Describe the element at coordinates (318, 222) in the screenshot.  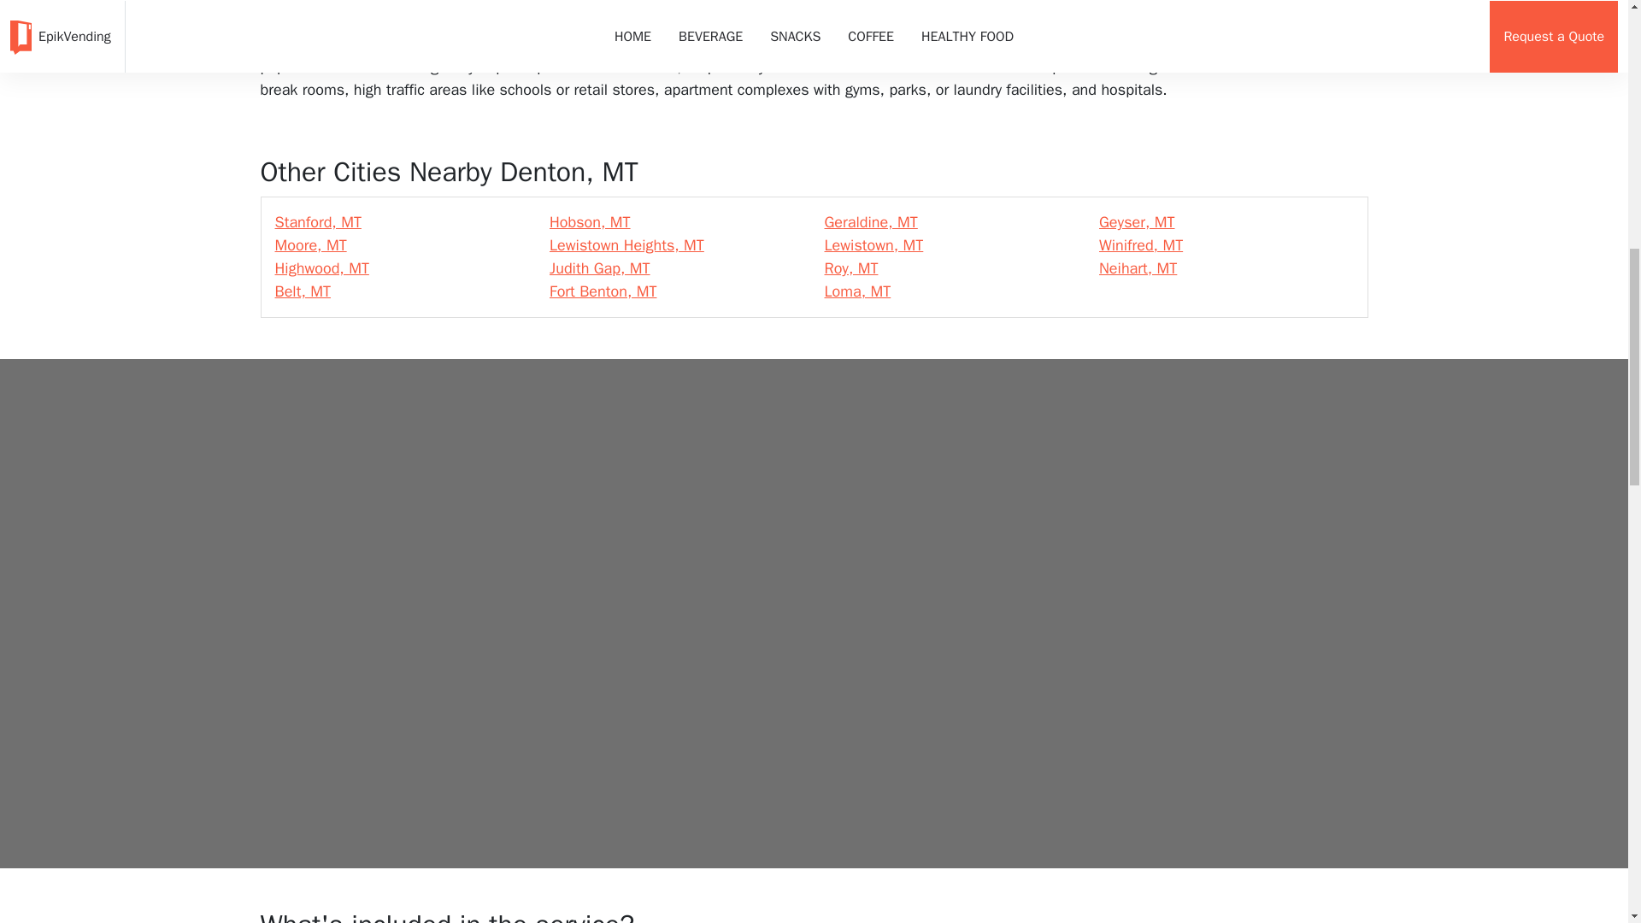
I see `Stanford, MT` at that location.